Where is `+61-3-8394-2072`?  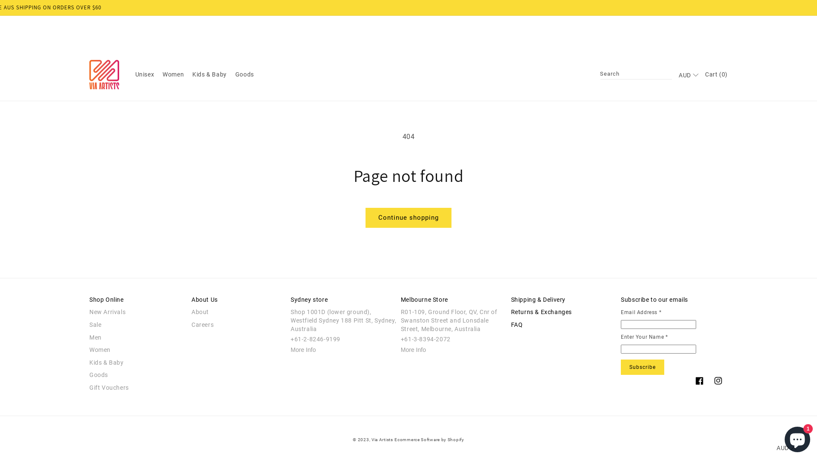
+61-3-8394-2072 is located at coordinates (426, 339).